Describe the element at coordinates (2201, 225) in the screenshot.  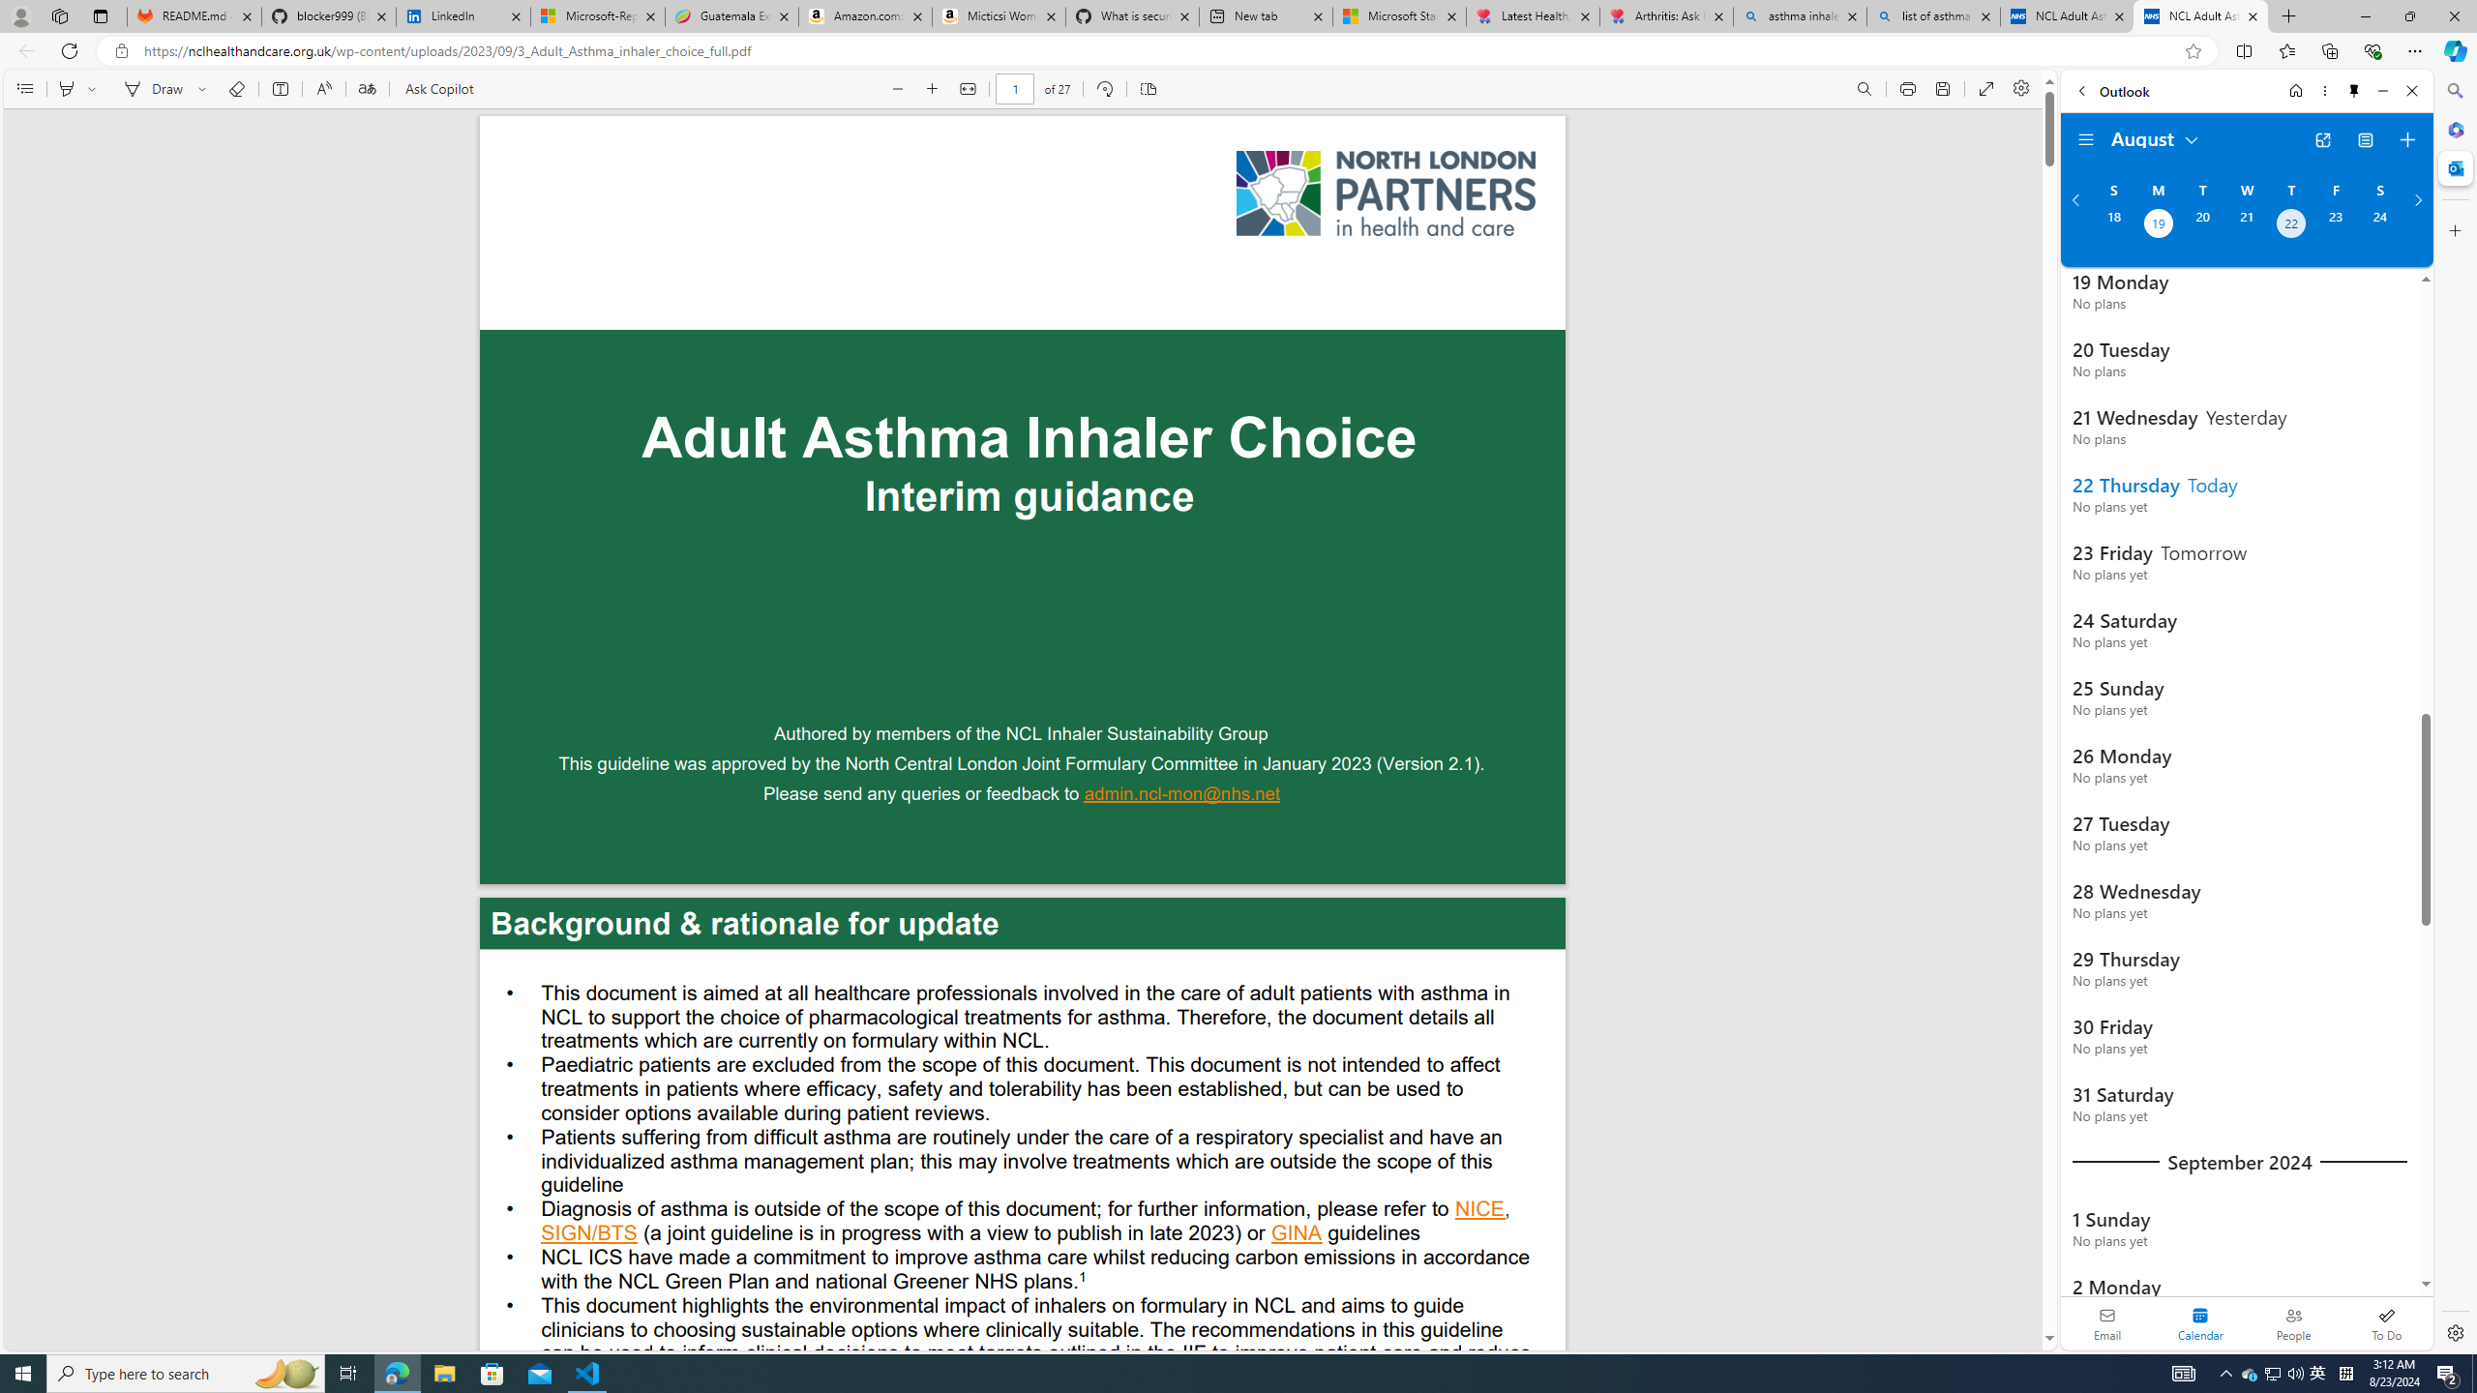
I see `Tuesday, August 20, 2024. ` at that location.